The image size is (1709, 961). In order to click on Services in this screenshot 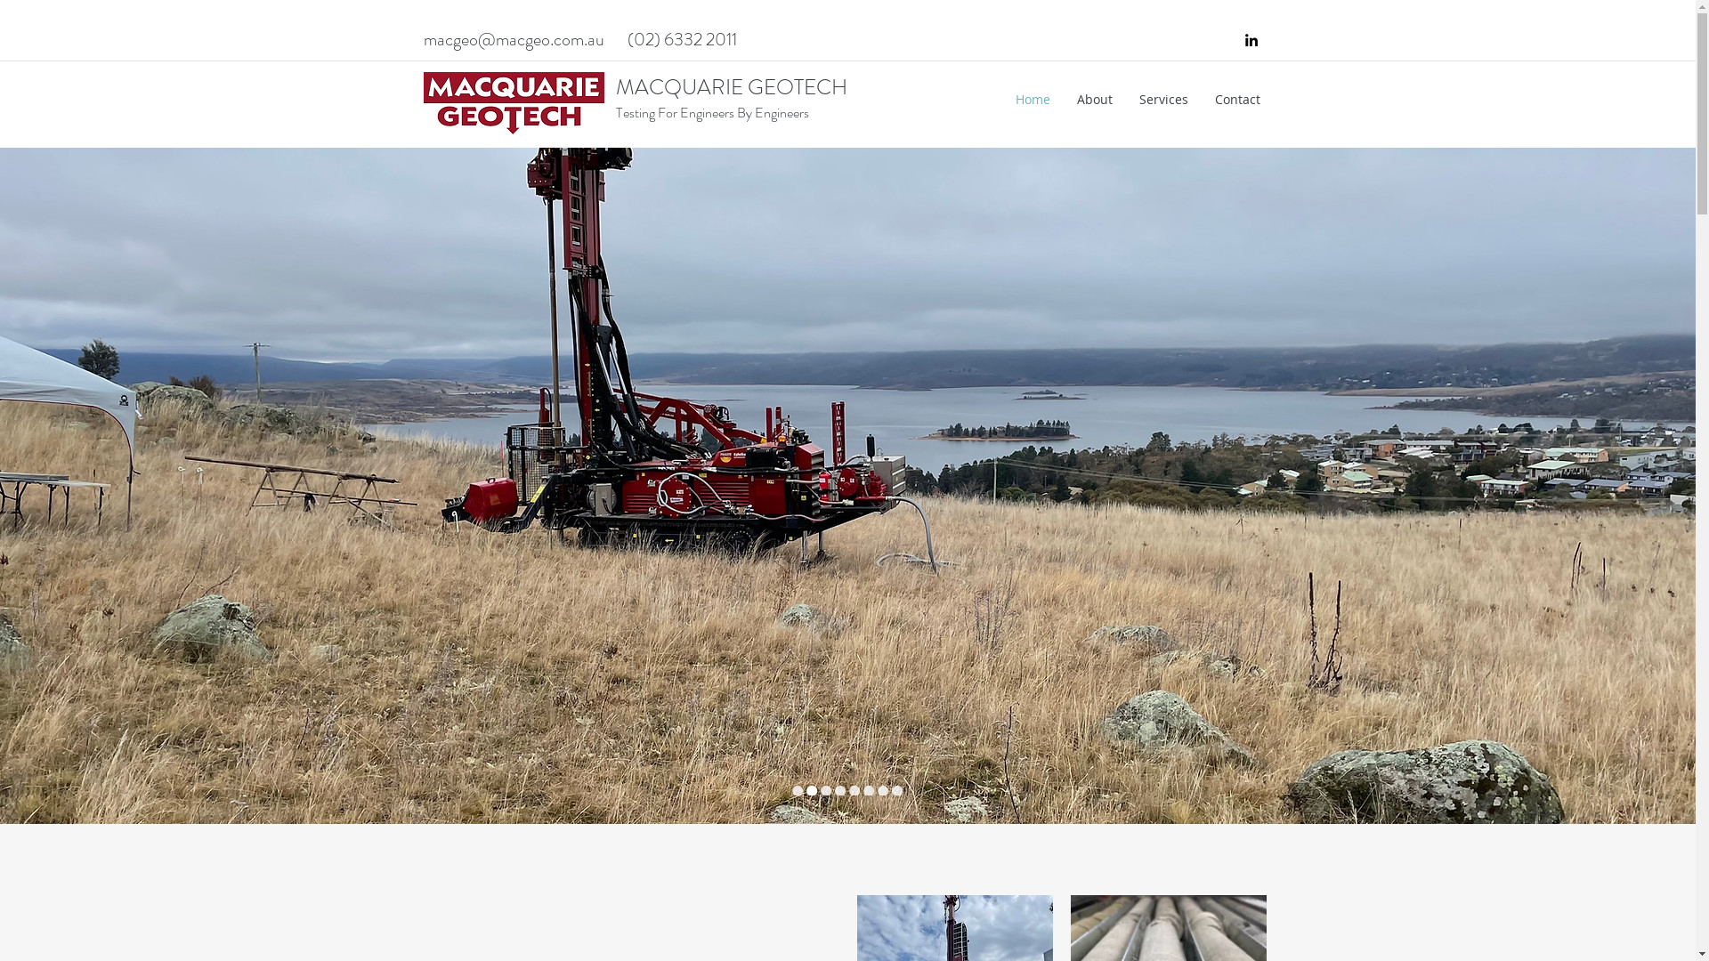, I will do `click(1162, 100)`.